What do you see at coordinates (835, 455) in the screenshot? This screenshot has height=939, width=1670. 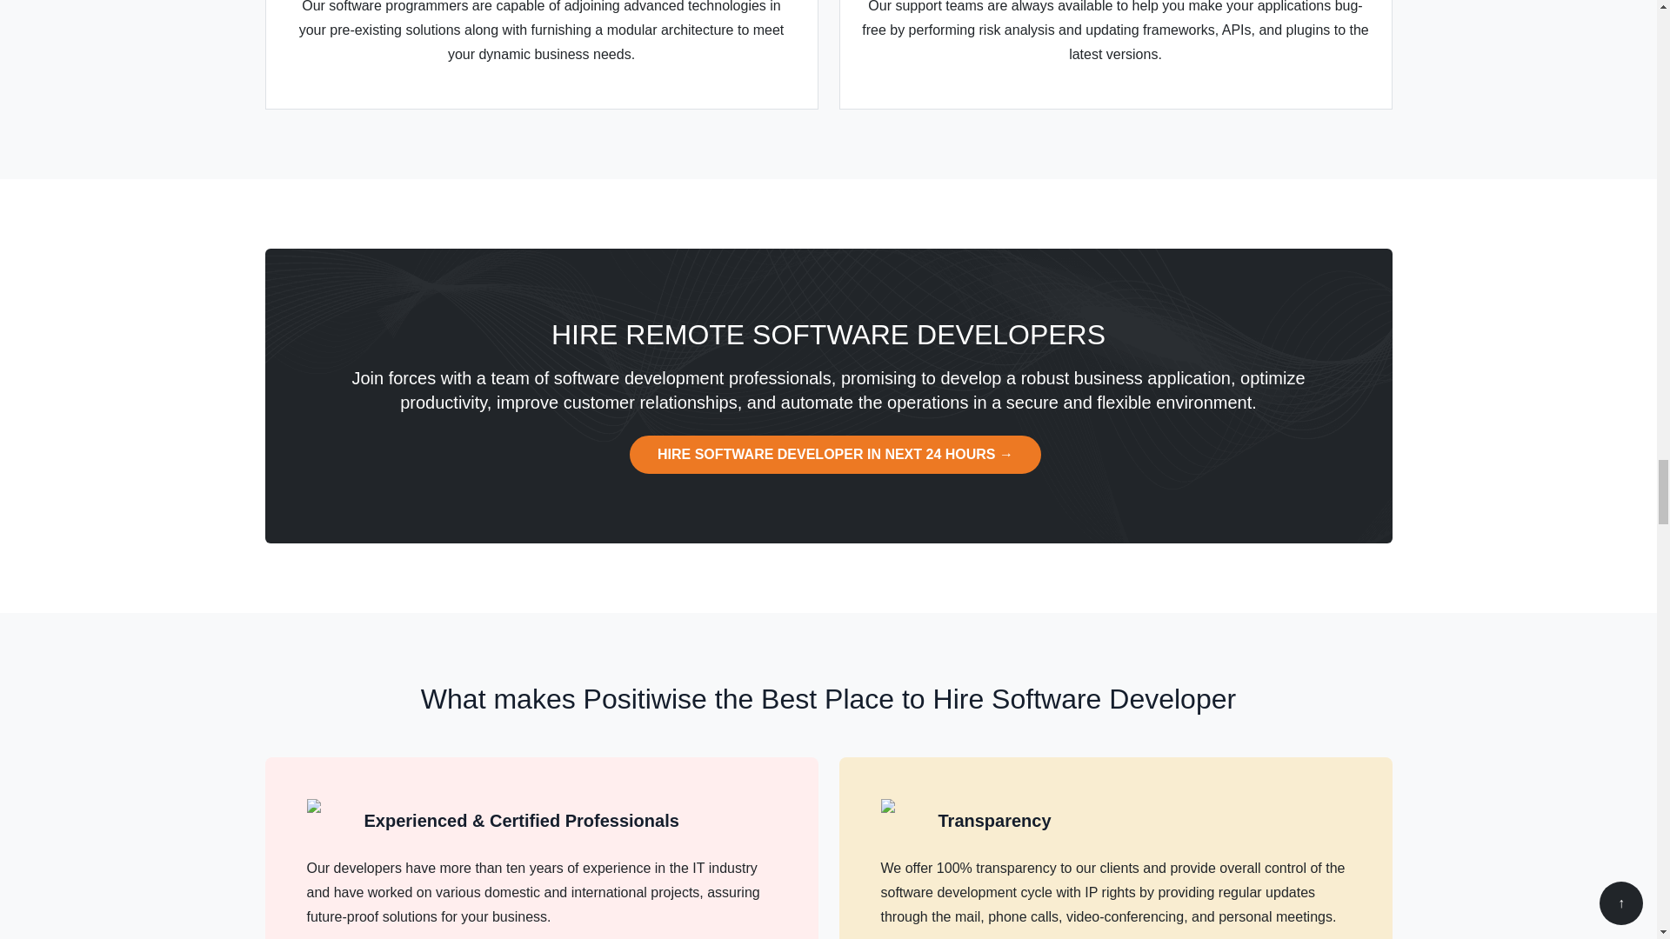 I see `HIRE SOFTWARE DEVELOPER IN NEXT 24 HOURS` at bounding box center [835, 455].